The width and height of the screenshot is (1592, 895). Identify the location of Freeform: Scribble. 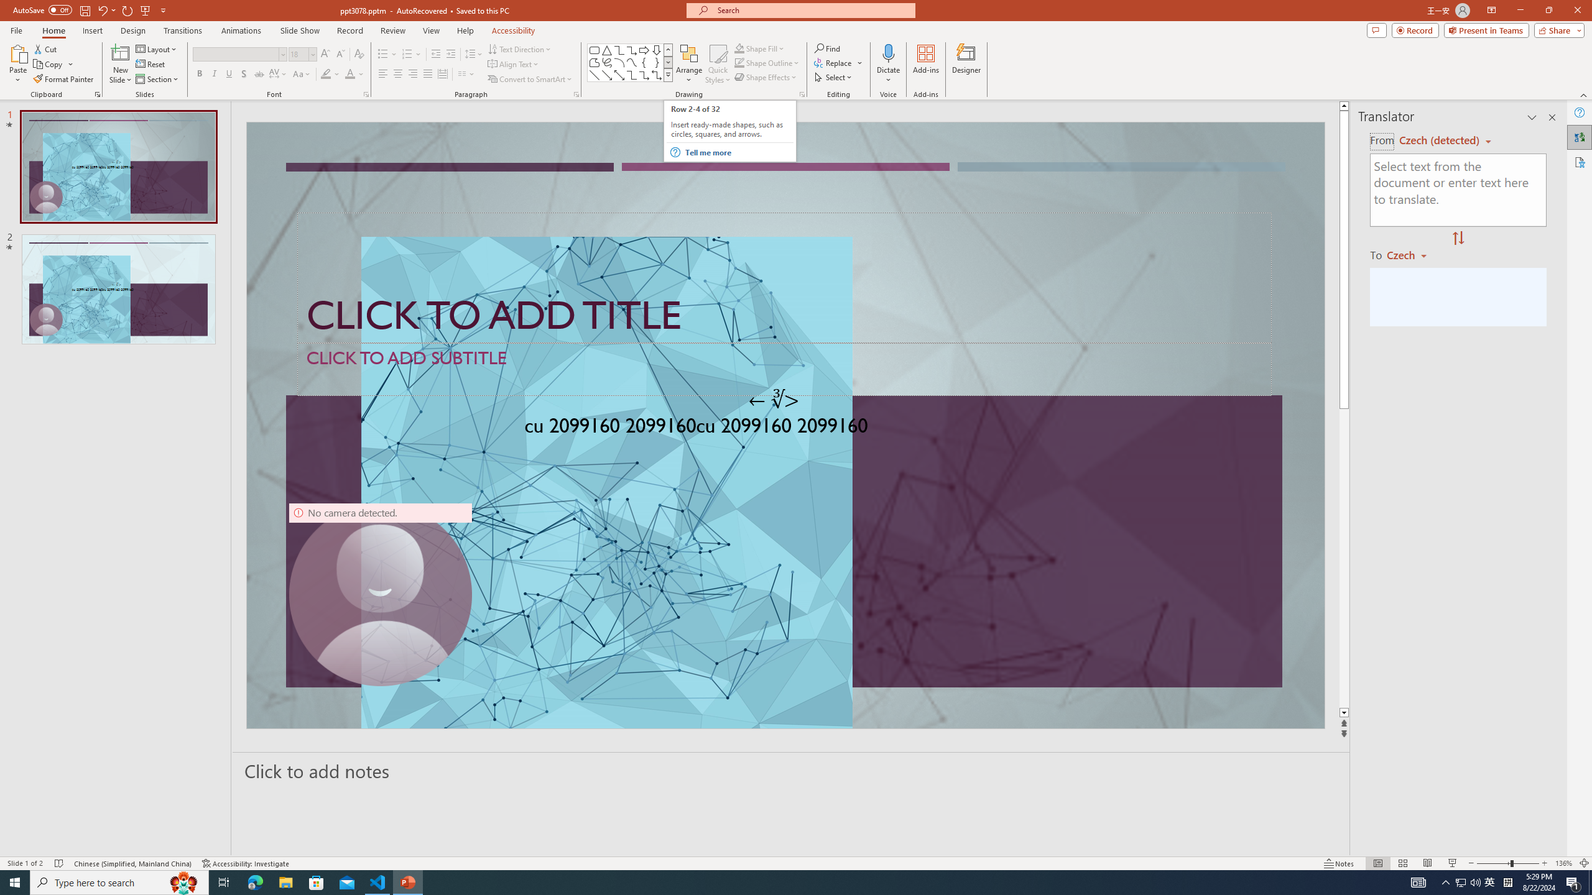
(606, 62).